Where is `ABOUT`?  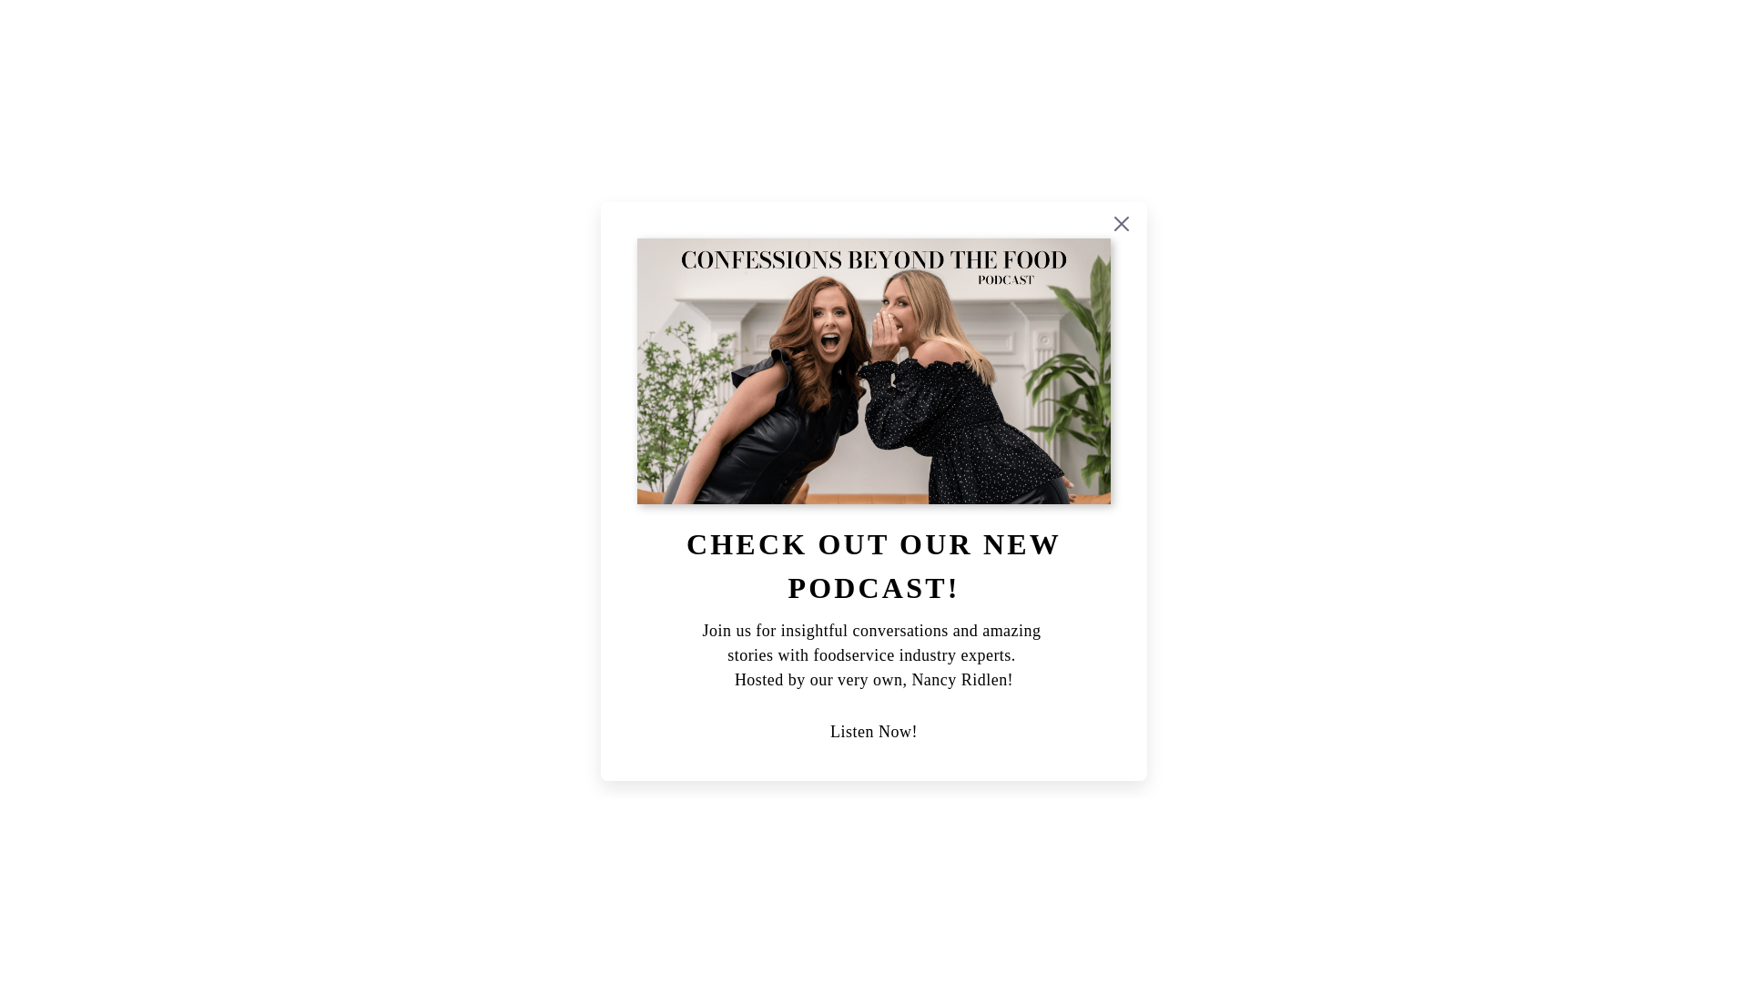
ABOUT is located at coordinates (973, 46).